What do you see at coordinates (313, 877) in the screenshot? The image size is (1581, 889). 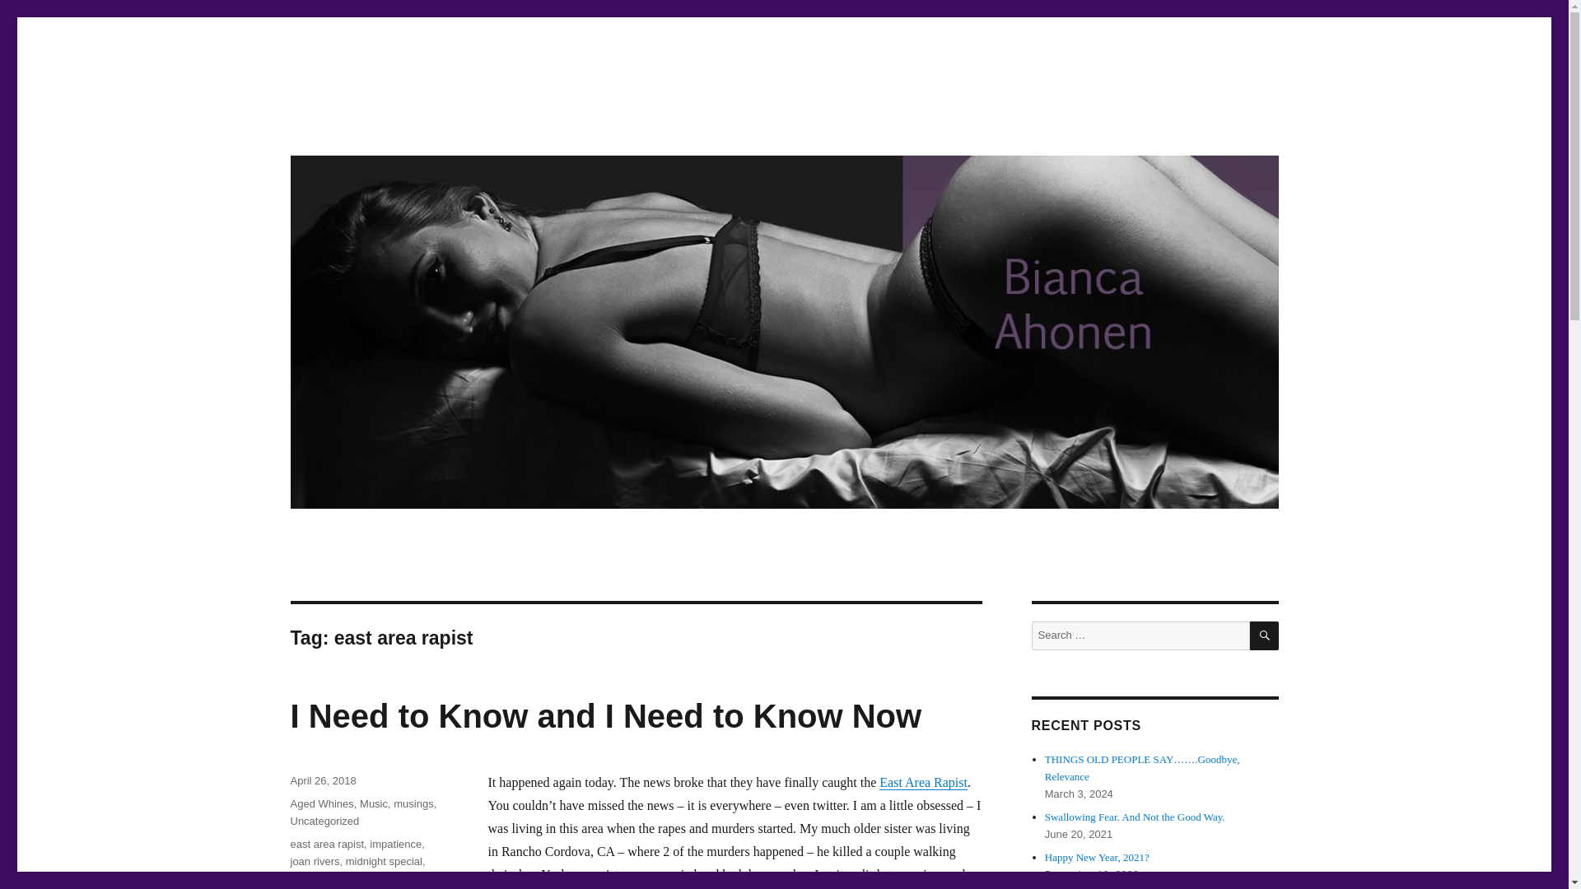 I see `Tom Petty` at bounding box center [313, 877].